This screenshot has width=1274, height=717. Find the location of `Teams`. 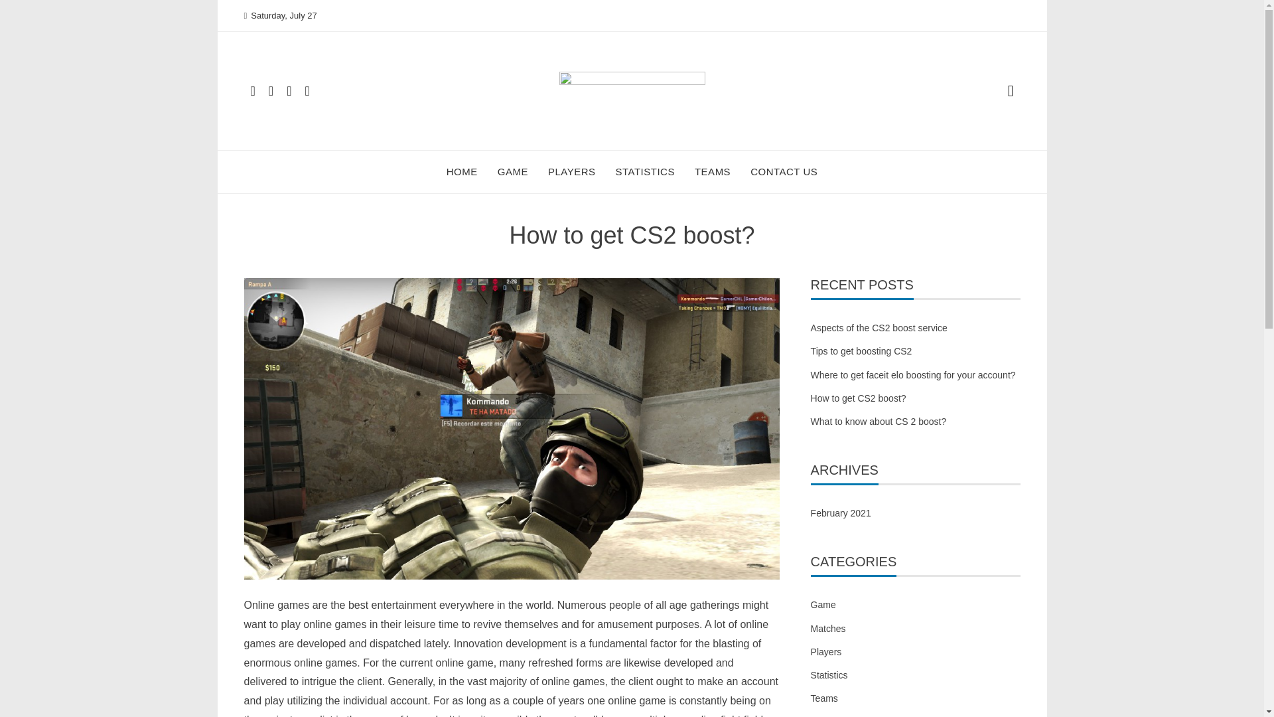

Teams is located at coordinates (824, 698).